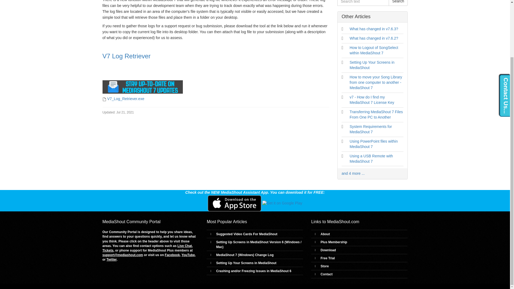  What do you see at coordinates (374, 50) in the screenshot?
I see `How to Logout of SongSelect within MediaShout 7` at bounding box center [374, 50].